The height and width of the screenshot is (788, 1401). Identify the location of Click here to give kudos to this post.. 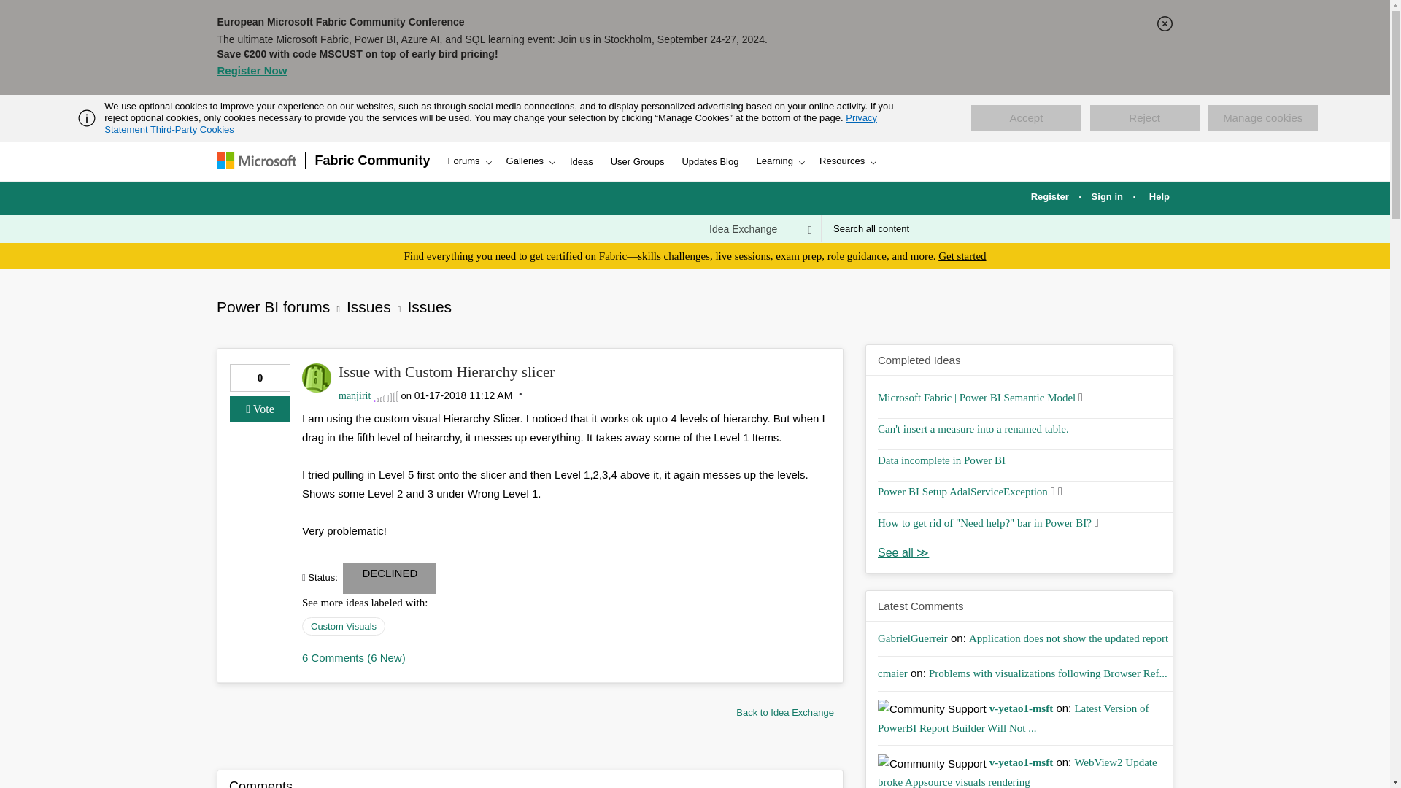
(260, 409).